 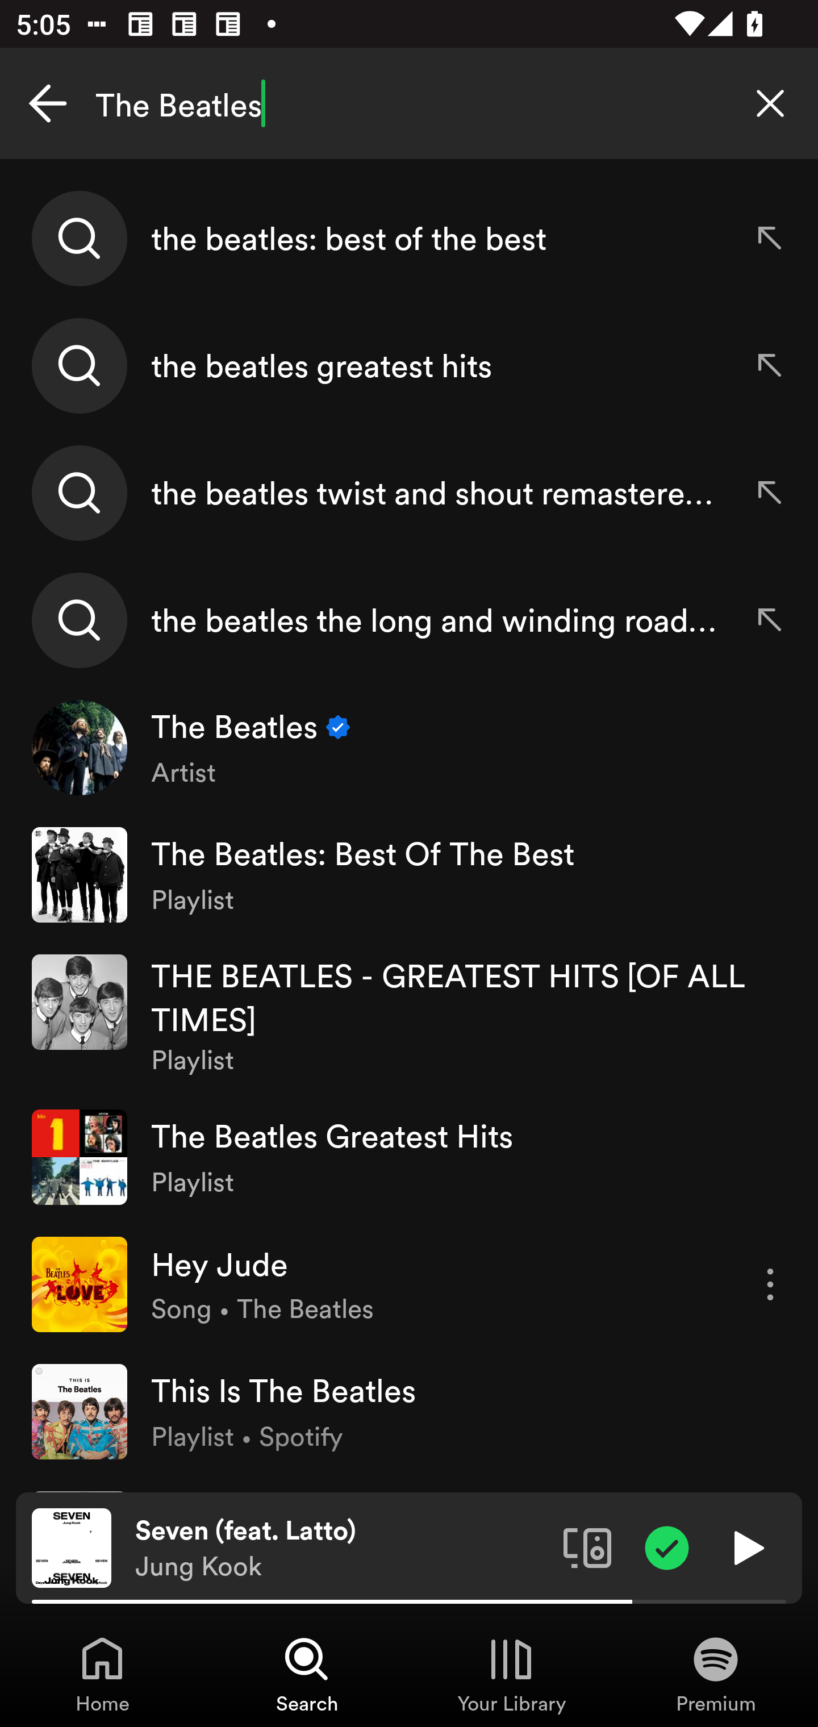 I want to click on Home, Tab 1 of 4 Home Home, so click(x=102, y=1674).